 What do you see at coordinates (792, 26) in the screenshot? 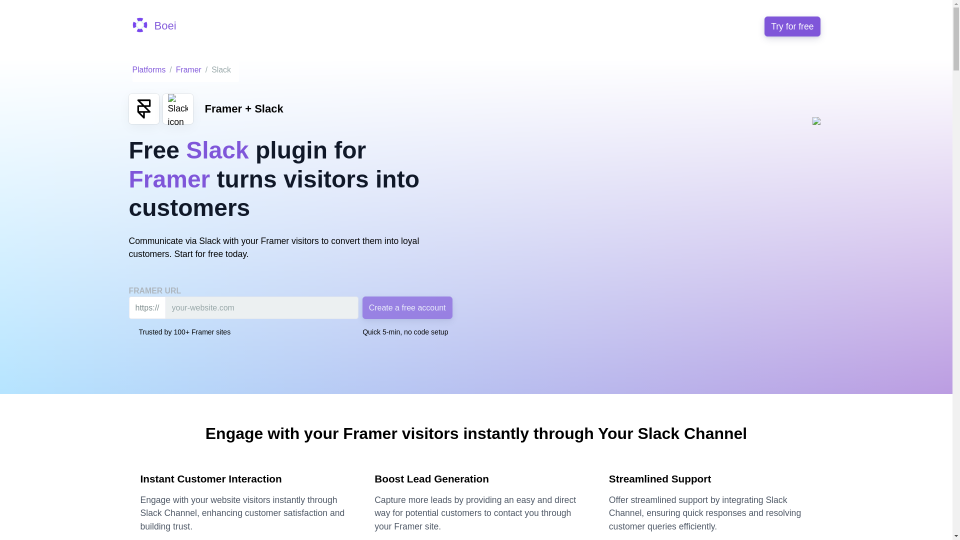
I see `Try for free` at bounding box center [792, 26].